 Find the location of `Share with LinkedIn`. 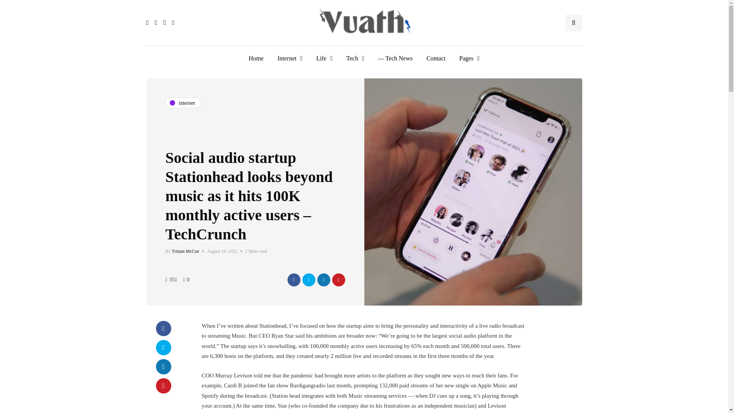

Share with LinkedIn is located at coordinates (163, 366).